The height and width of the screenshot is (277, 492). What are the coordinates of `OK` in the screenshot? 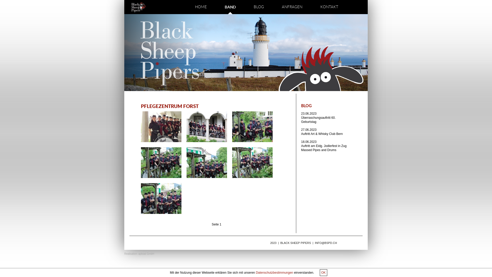 It's located at (323, 273).